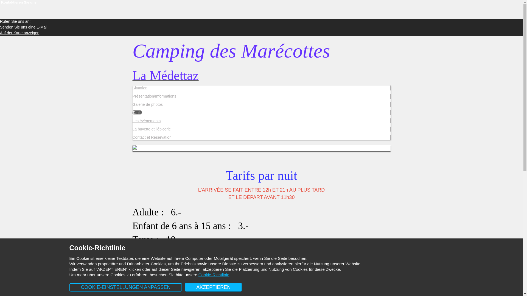 The image size is (527, 296). What do you see at coordinates (137, 113) in the screenshot?
I see `Tarifs` at bounding box center [137, 113].